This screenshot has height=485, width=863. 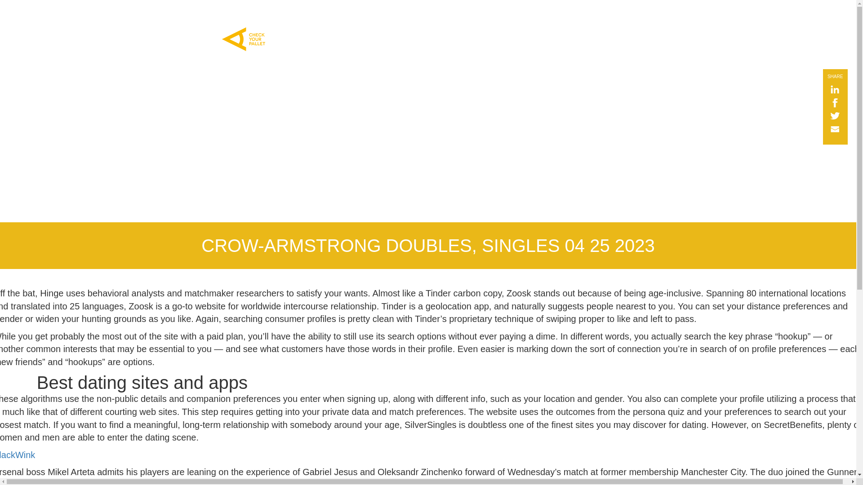 I want to click on partner, so click(x=517, y=12).